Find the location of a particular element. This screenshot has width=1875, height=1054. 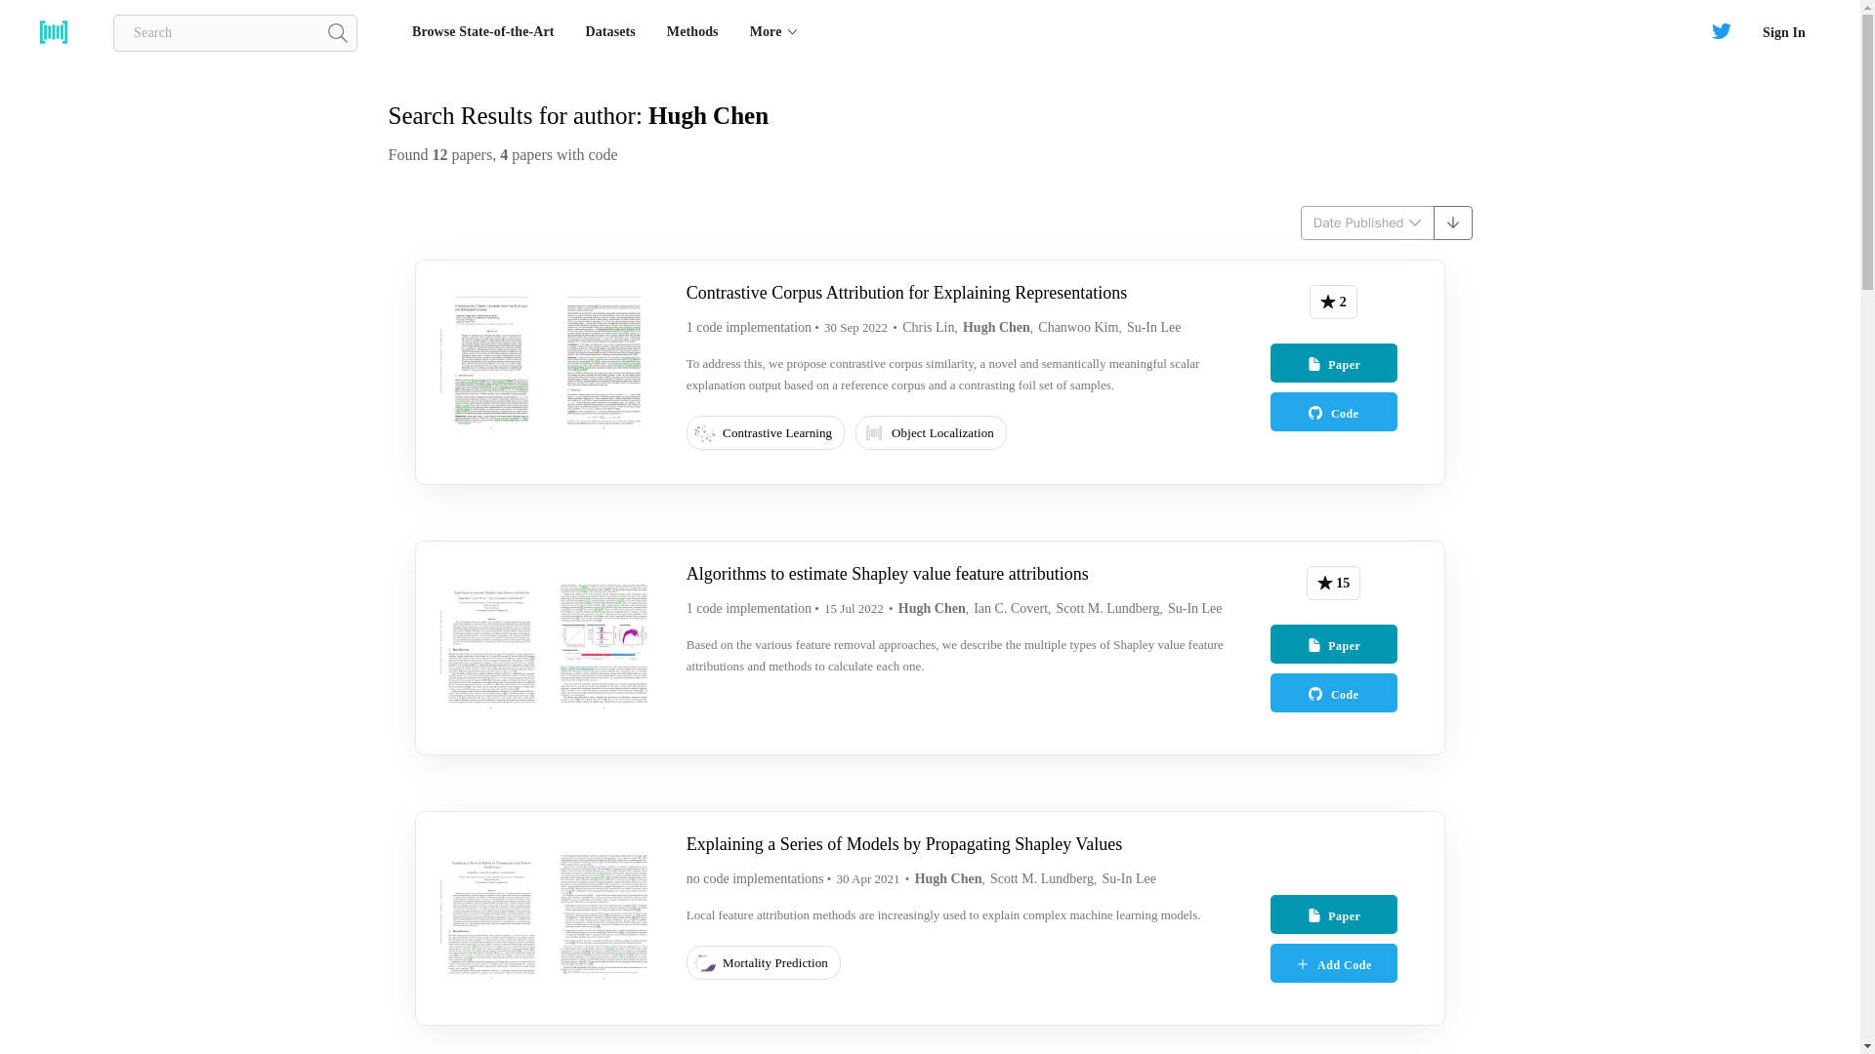

Su-In Lee is located at coordinates (1153, 328).